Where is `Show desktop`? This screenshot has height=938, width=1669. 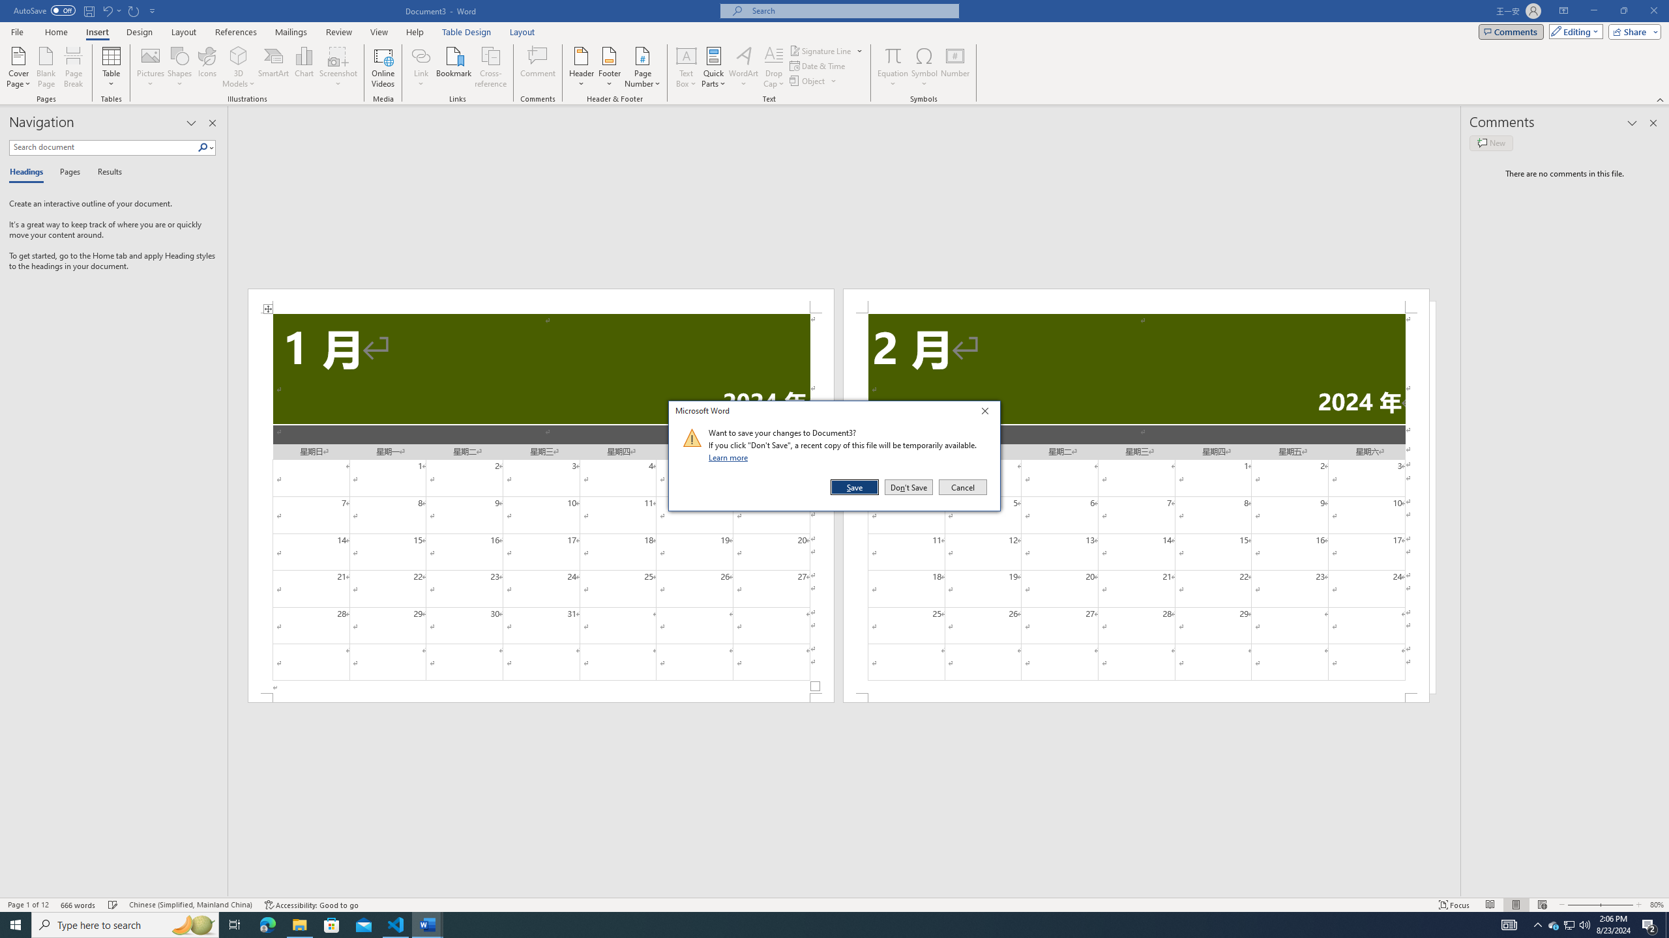 Show desktop is located at coordinates (1667, 925).